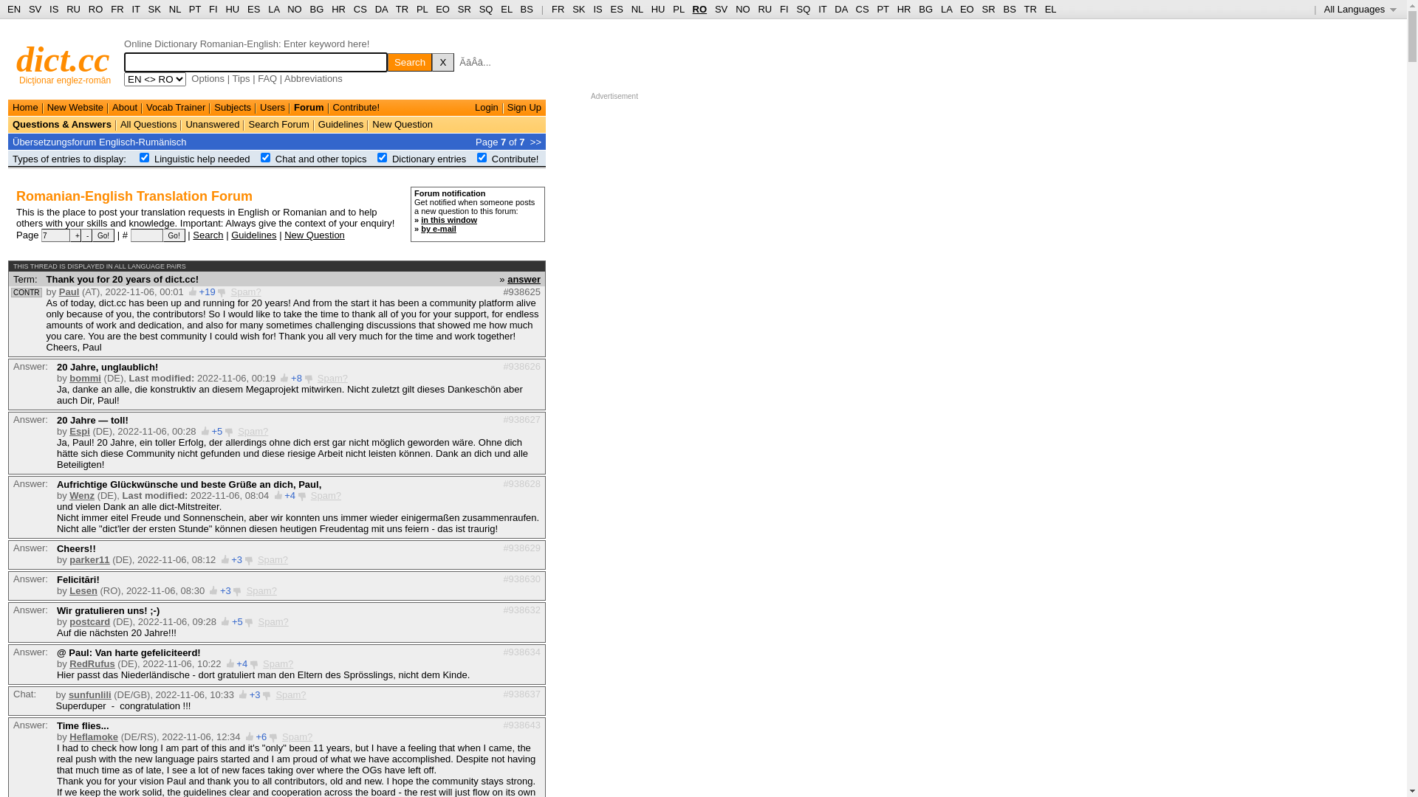 The image size is (1418, 797). I want to click on ES, so click(254, 9).